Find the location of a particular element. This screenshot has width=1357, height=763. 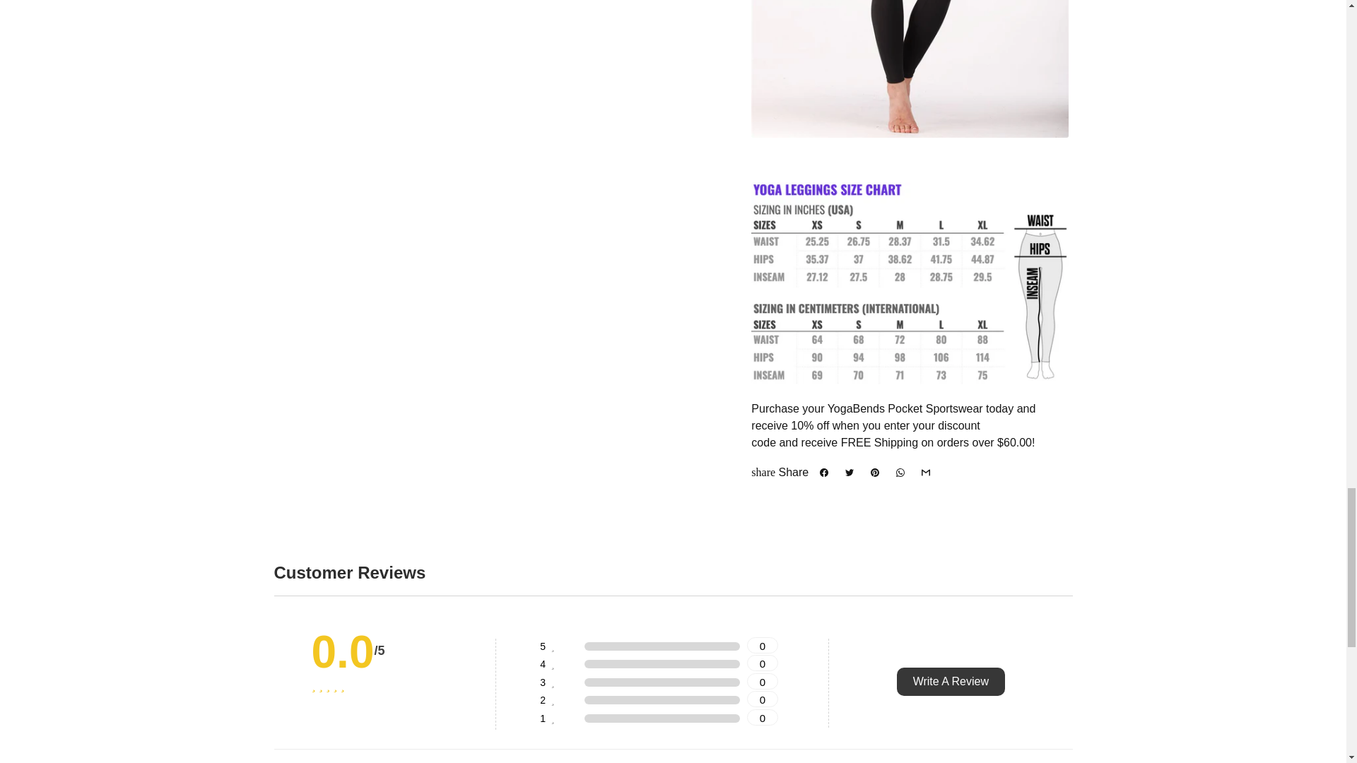

Pin on Pinterest is located at coordinates (875, 472).